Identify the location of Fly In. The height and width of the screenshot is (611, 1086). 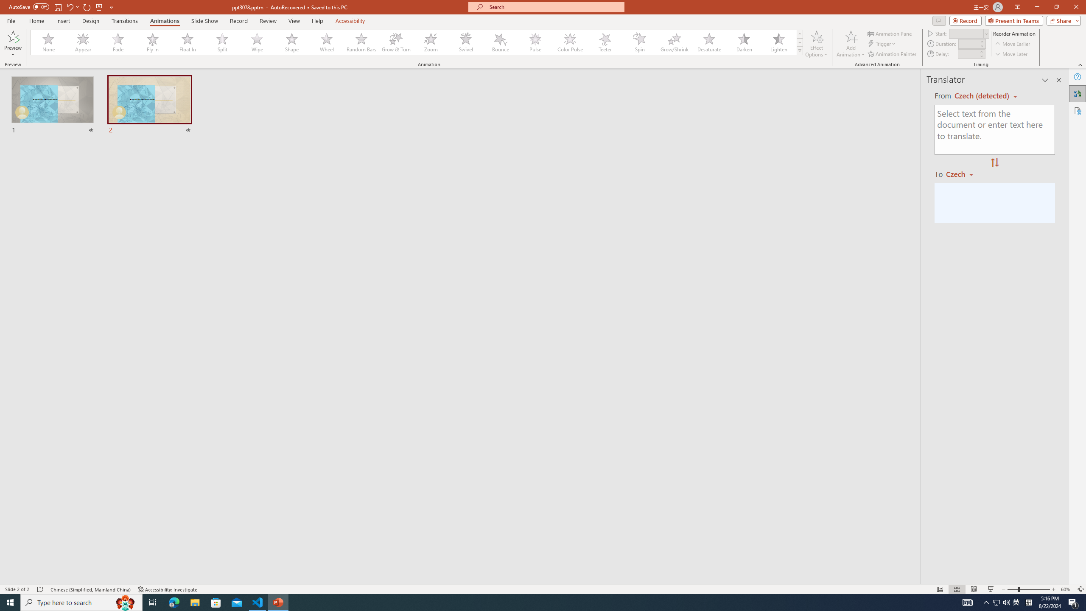
(153, 42).